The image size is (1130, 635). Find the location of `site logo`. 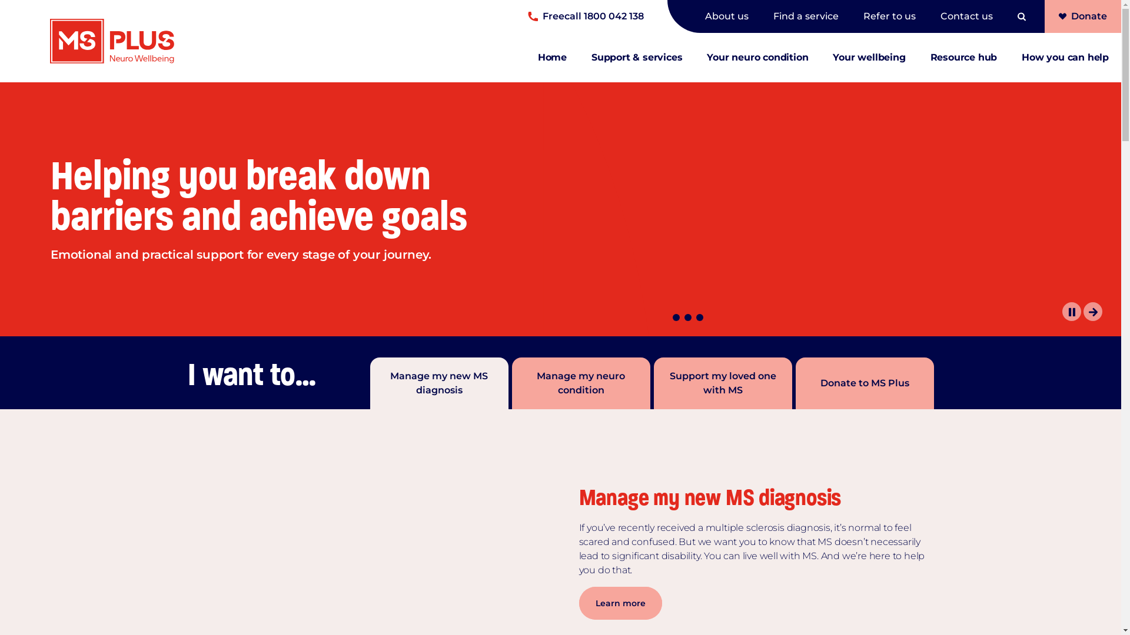

site logo is located at coordinates (87, 41).